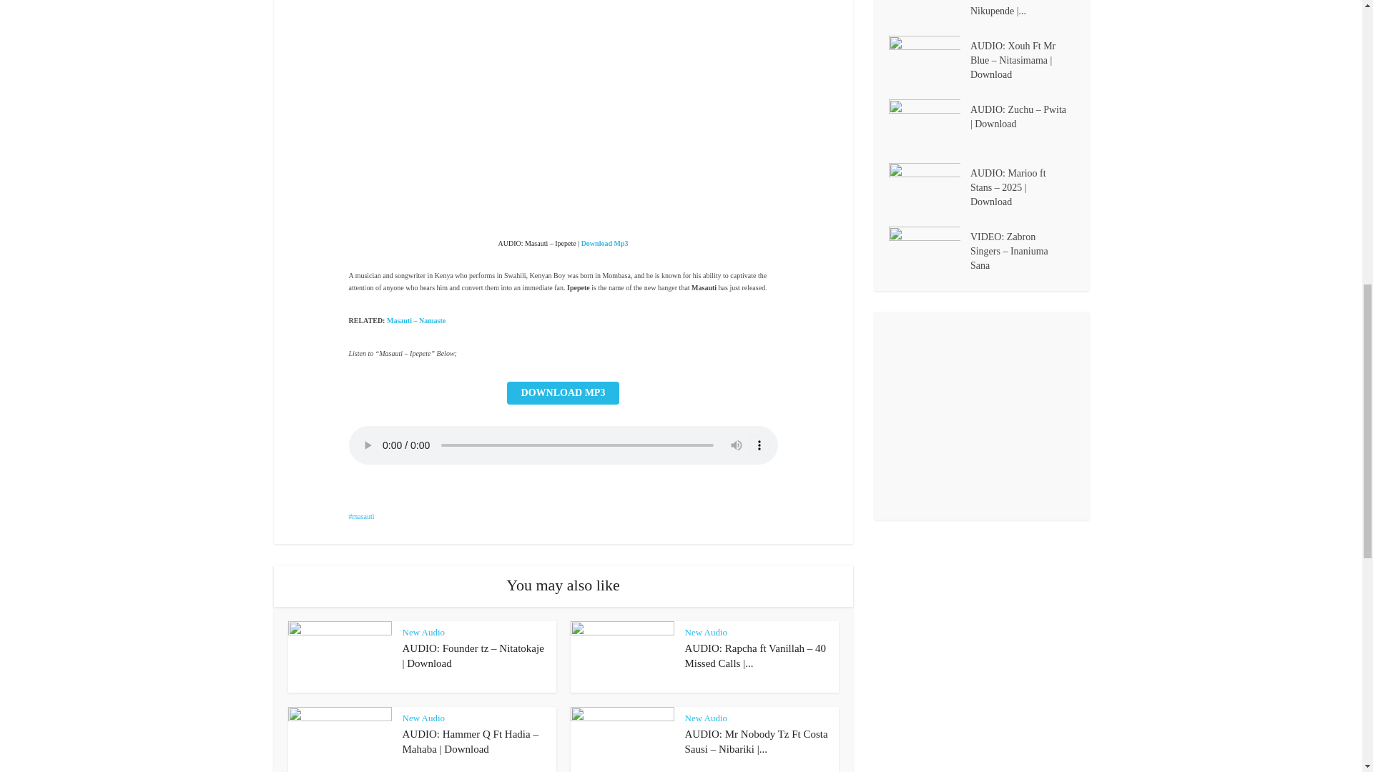 This screenshot has width=1373, height=772. Describe the element at coordinates (707, 718) in the screenshot. I see `New Audio` at that location.